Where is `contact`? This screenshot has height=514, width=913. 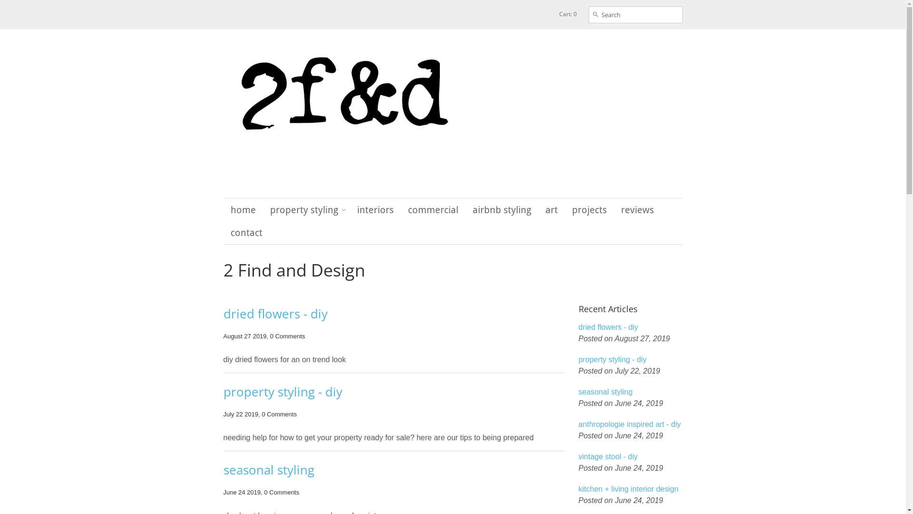
contact is located at coordinates (246, 233).